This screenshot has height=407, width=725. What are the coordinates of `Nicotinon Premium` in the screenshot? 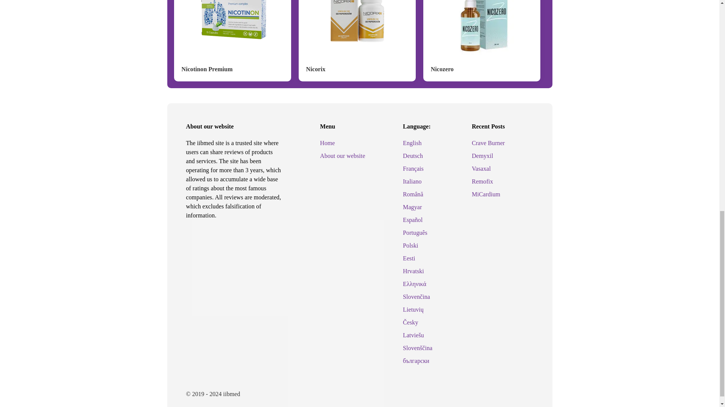 It's located at (207, 69).